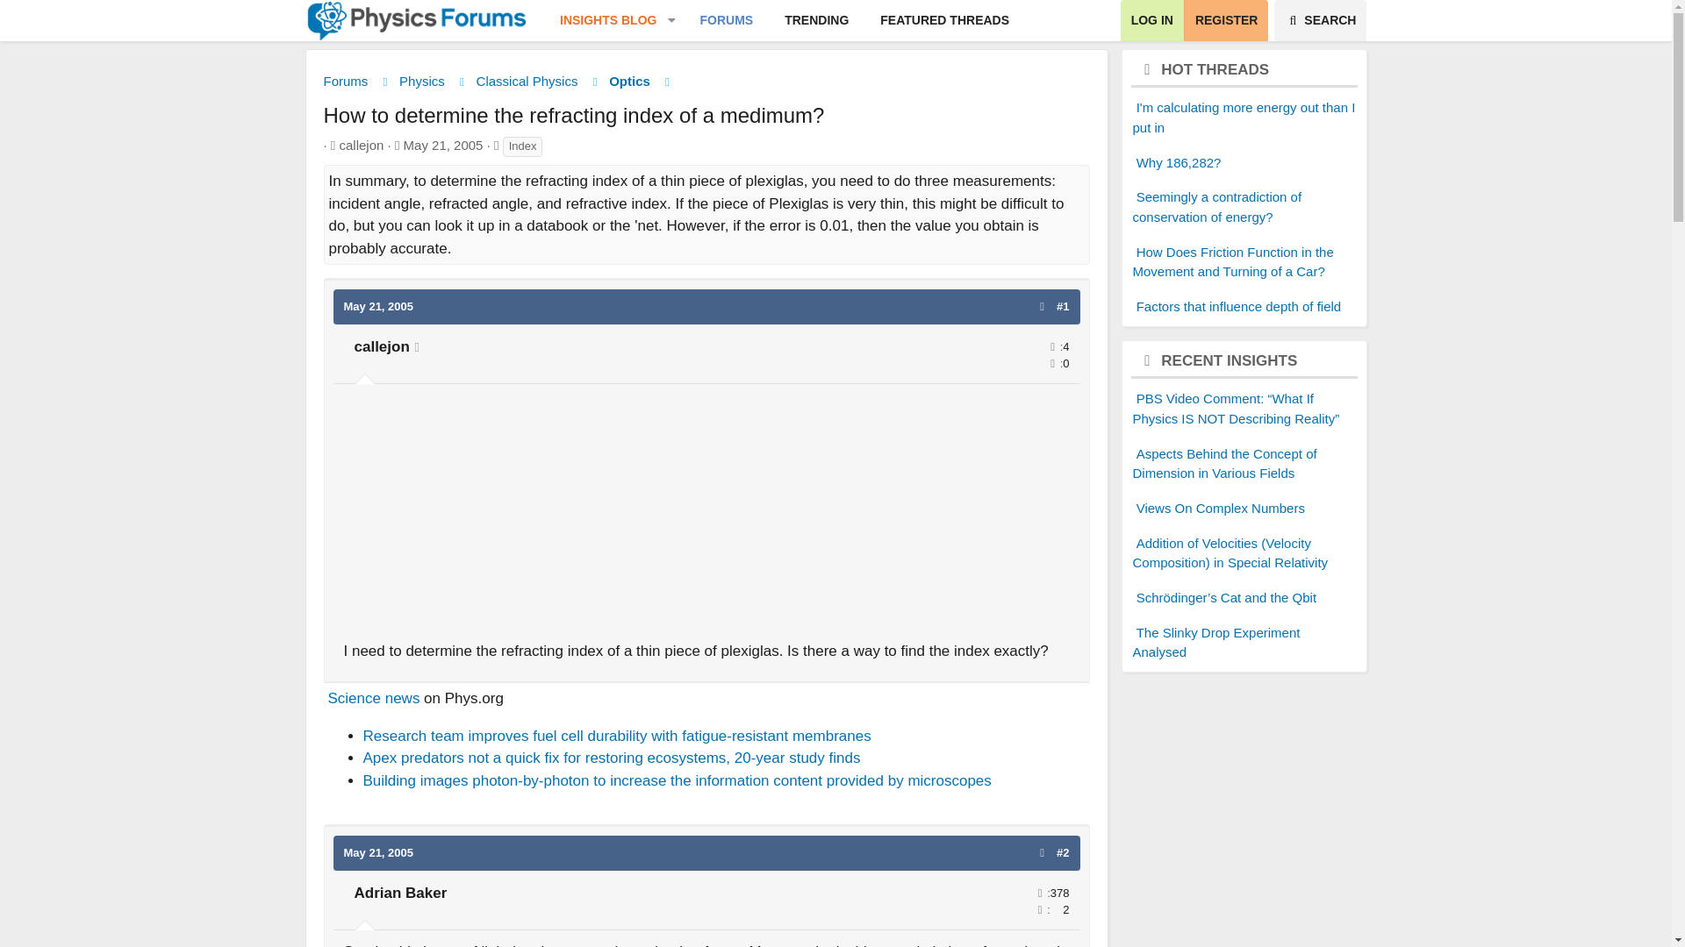 The height and width of the screenshot is (947, 1685). What do you see at coordinates (1051, 363) in the screenshot?
I see `Reaction score` at bounding box center [1051, 363].